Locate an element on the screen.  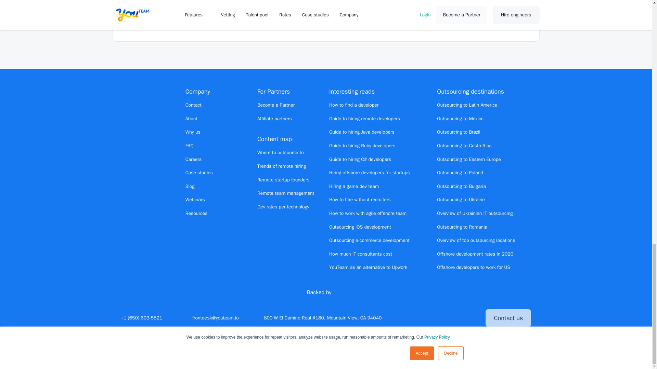
About is located at coordinates (191, 119).